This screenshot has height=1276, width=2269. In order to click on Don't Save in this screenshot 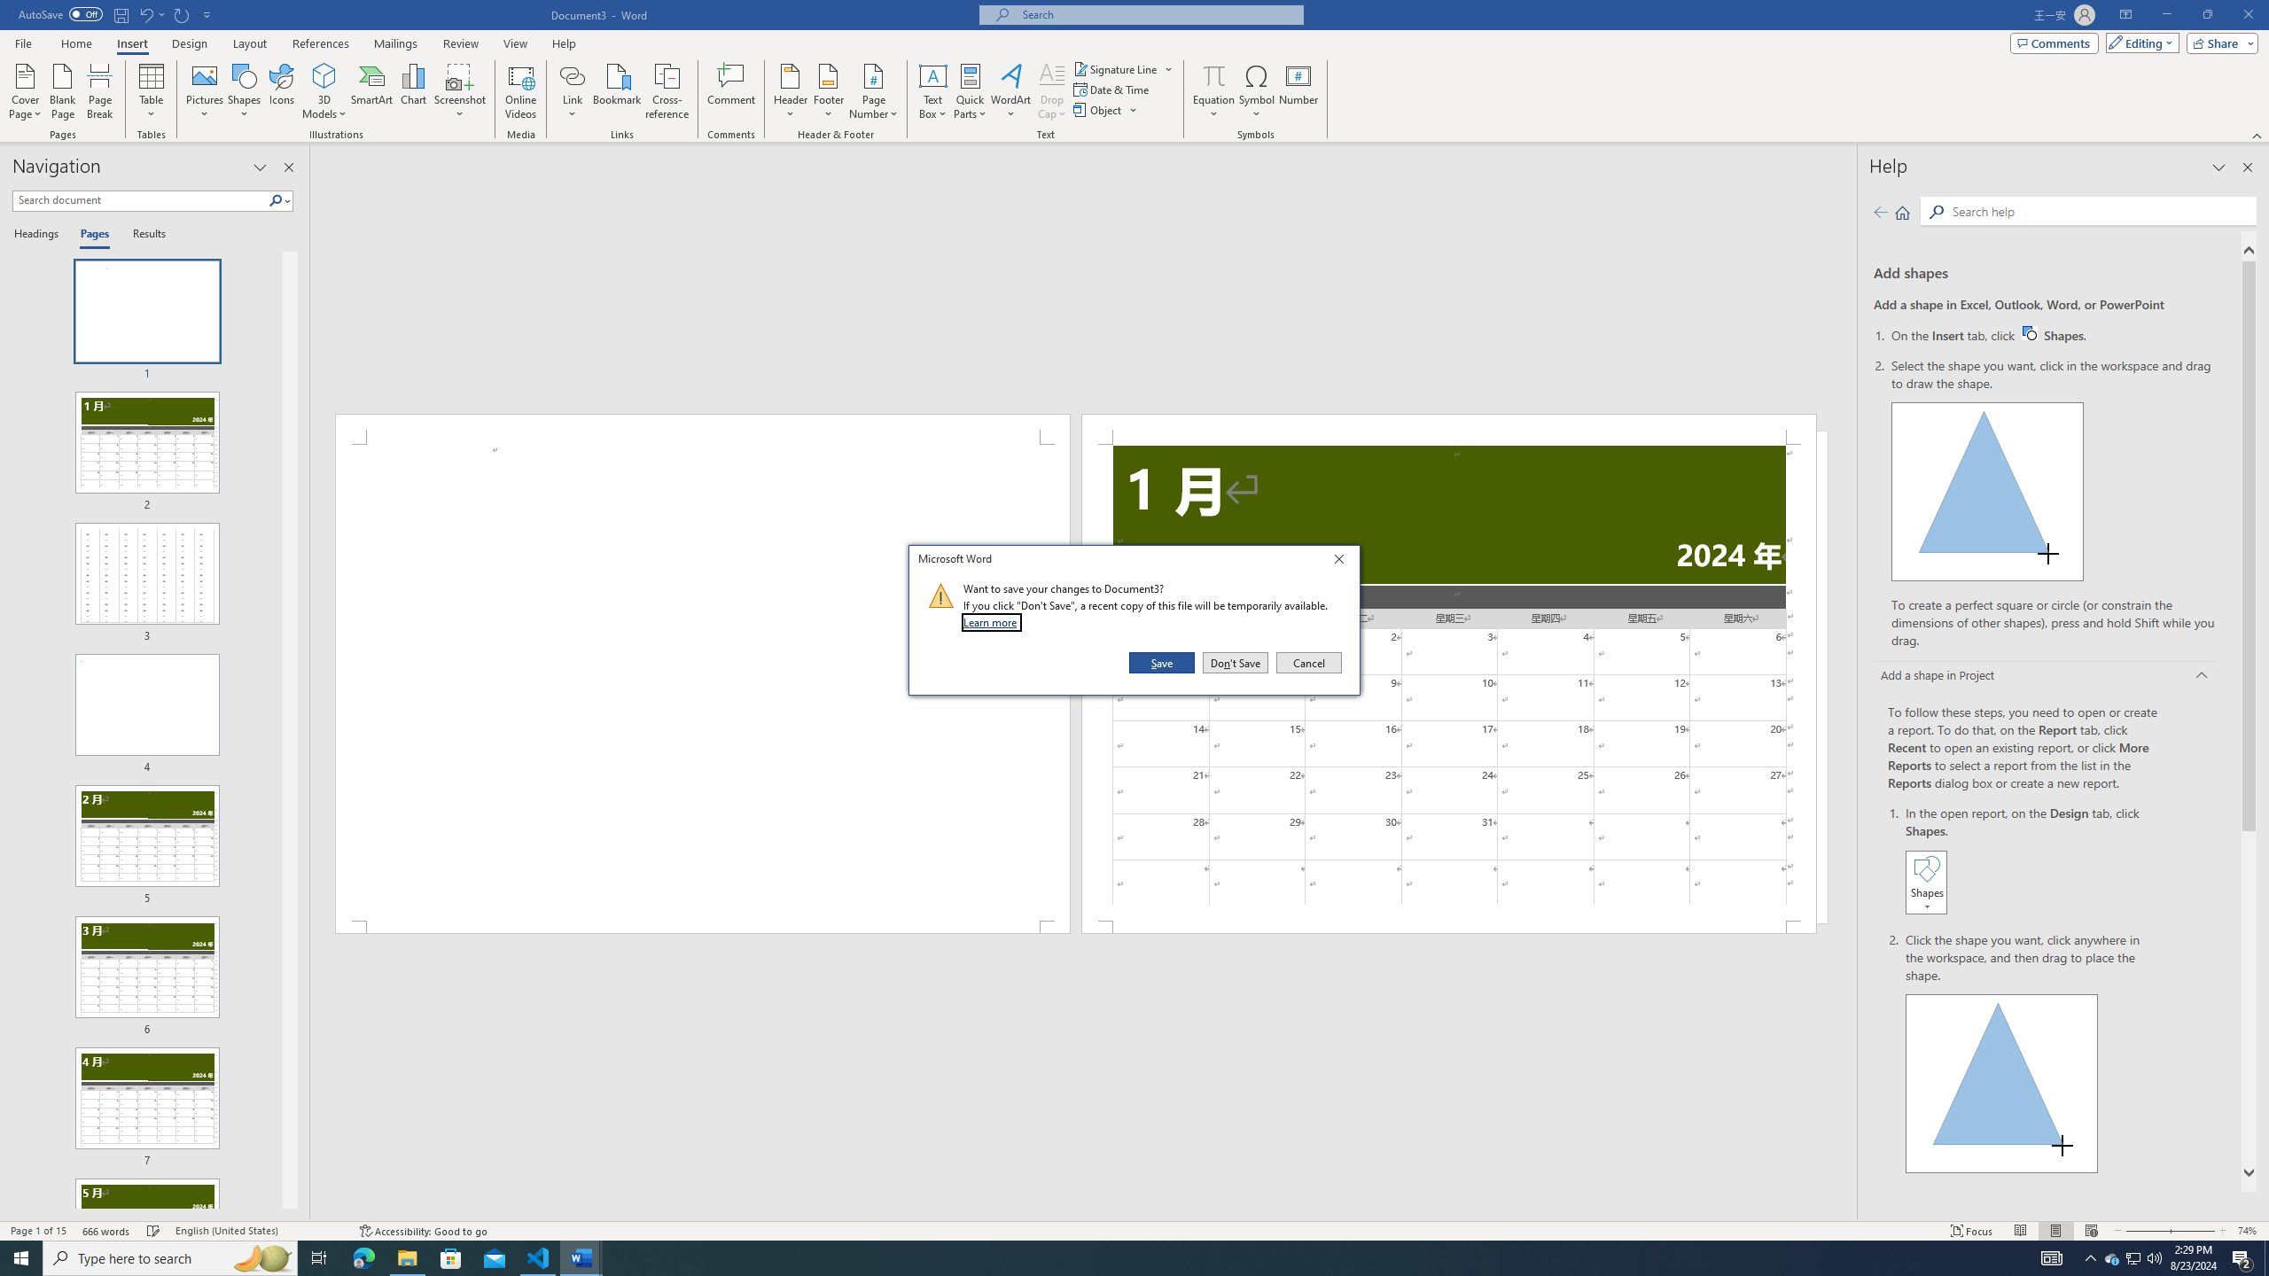, I will do `click(2134, 1258)`.